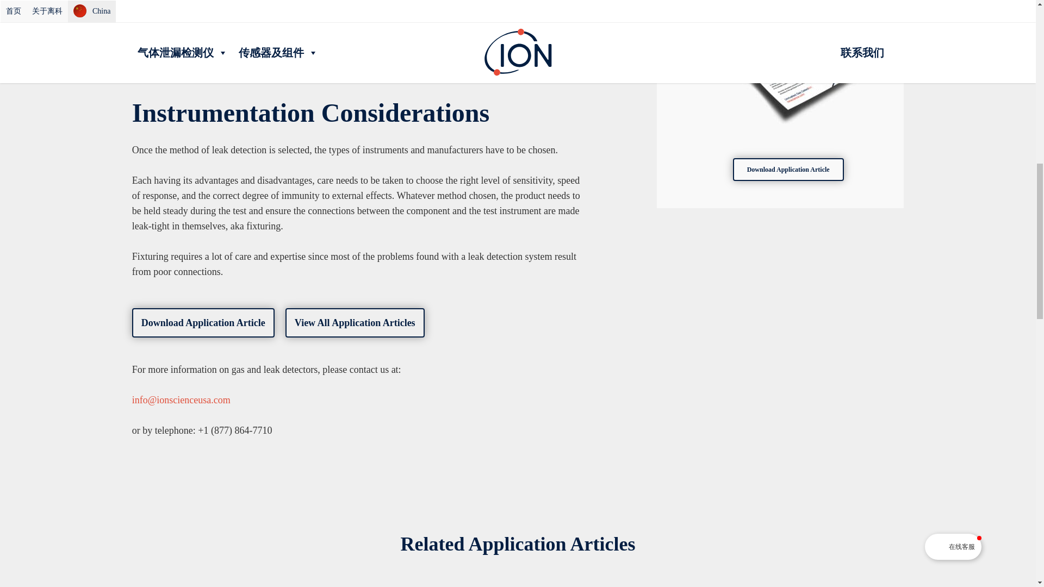 The height and width of the screenshot is (587, 1044). Describe the element at coordinates (203, 323) in the screenshot. I see `Download Application Article` at that location.